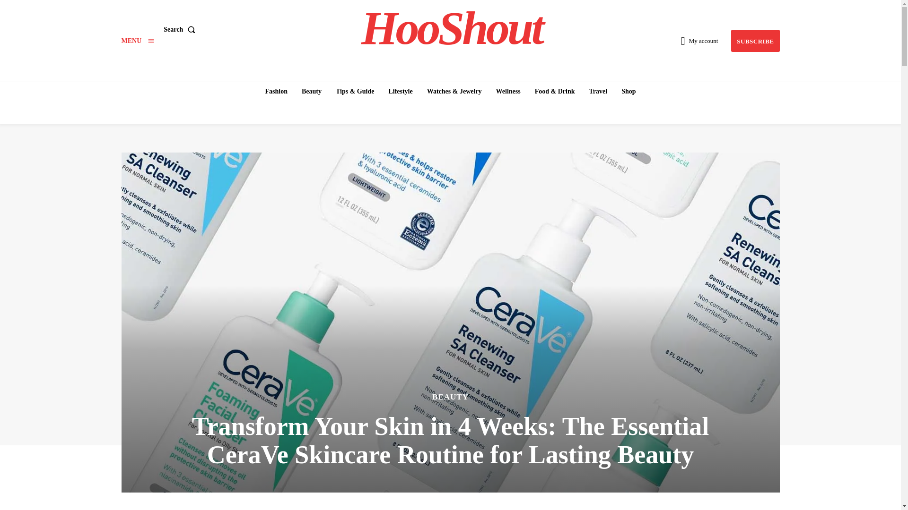  Describe the element at coordinates (452, 28) in the screenshot. I see `HooShout` at that location.